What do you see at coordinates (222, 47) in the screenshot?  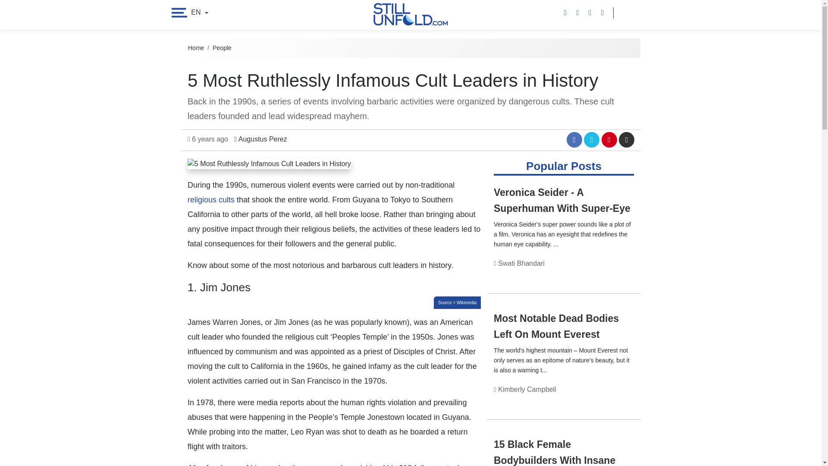 I see `People` at bounding box center [222, 47].